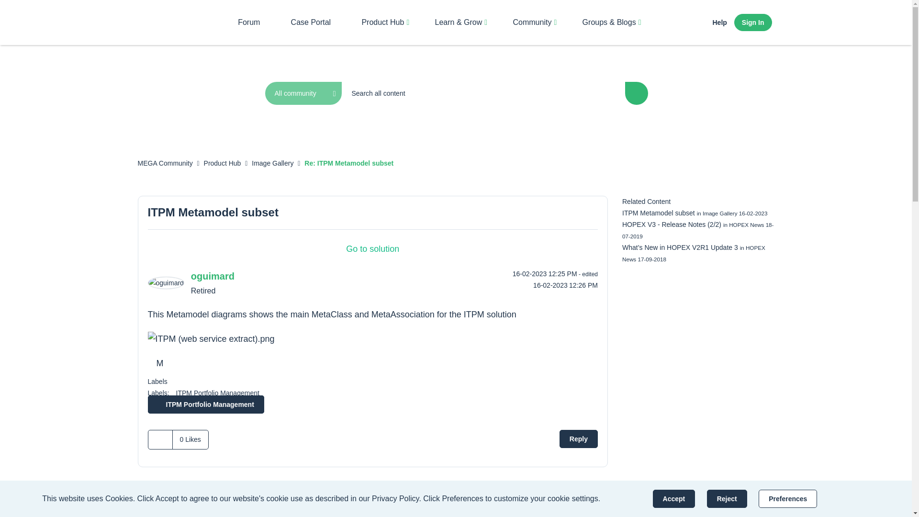 The height and width of the screenshot is (517, 919). I want to click on Search, so click(636, 93).